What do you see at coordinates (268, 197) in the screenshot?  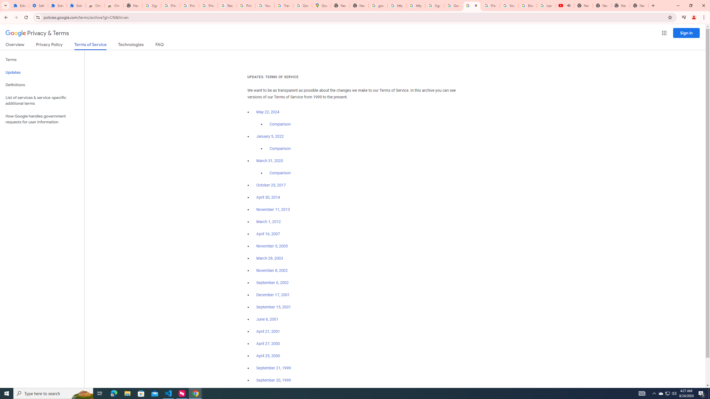 I see `April 30, 2014` at bounding box center [268, 197].